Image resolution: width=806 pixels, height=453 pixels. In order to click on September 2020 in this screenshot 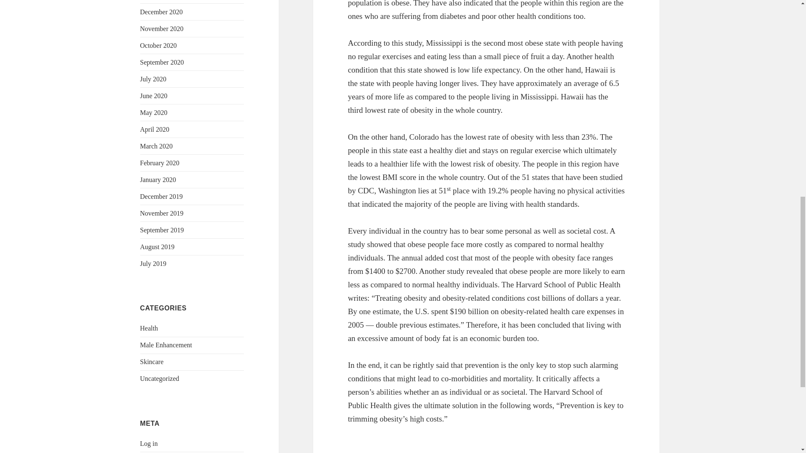, I will do `click(162, 62)`.